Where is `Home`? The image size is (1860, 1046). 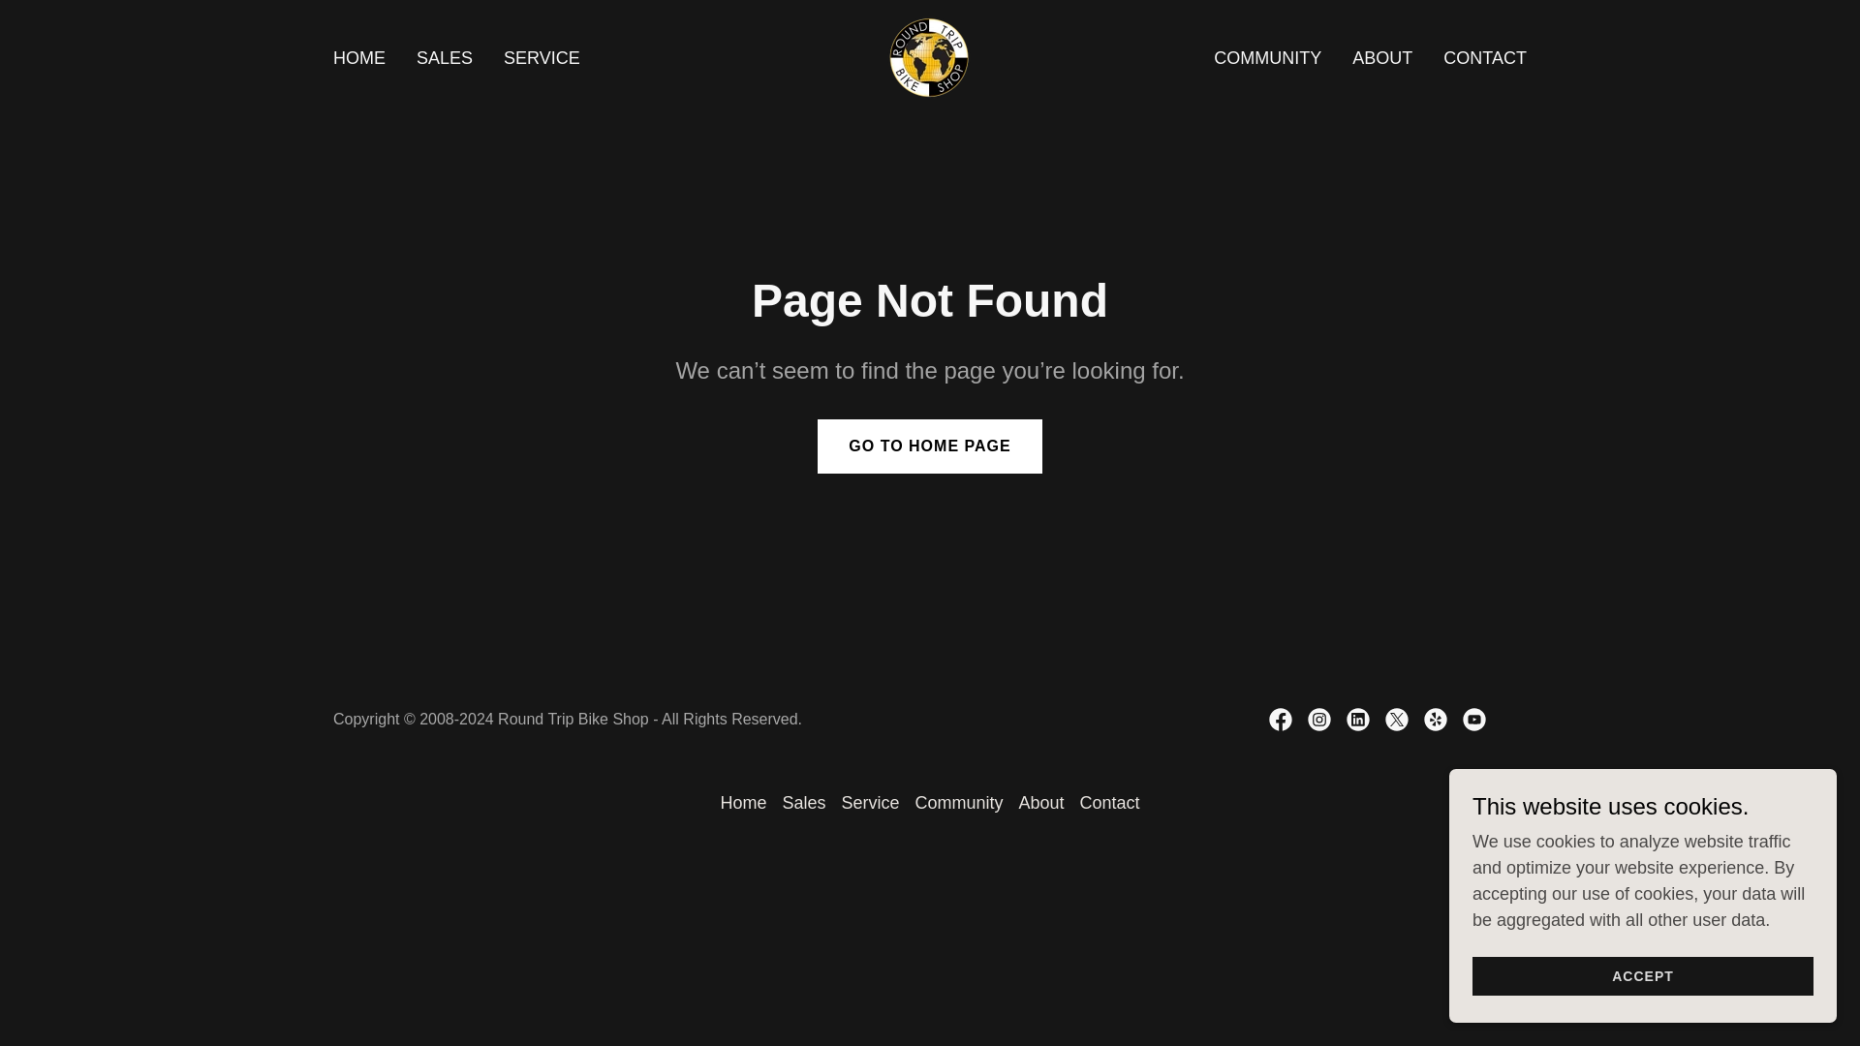
Home is located at coordinates (742, 803).